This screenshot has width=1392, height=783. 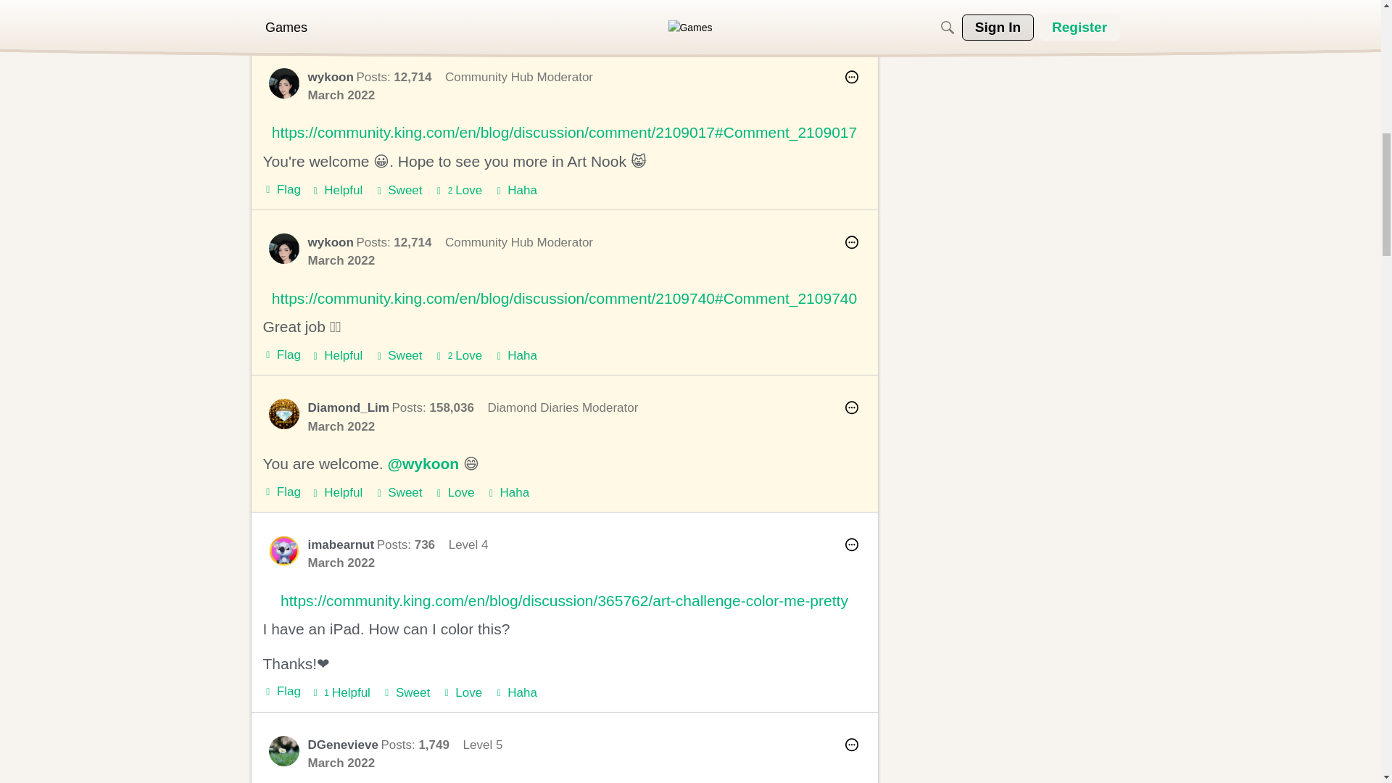 I want to click on wykoon, so click(x=283, y=83).